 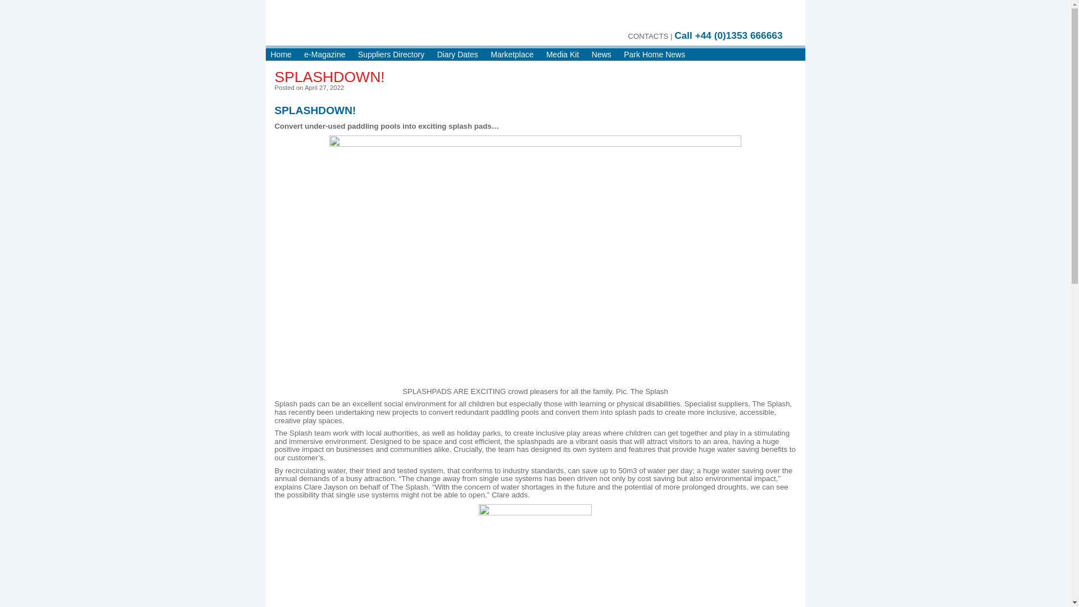 I want to click on Park Home News, so click(x=654, y=55).